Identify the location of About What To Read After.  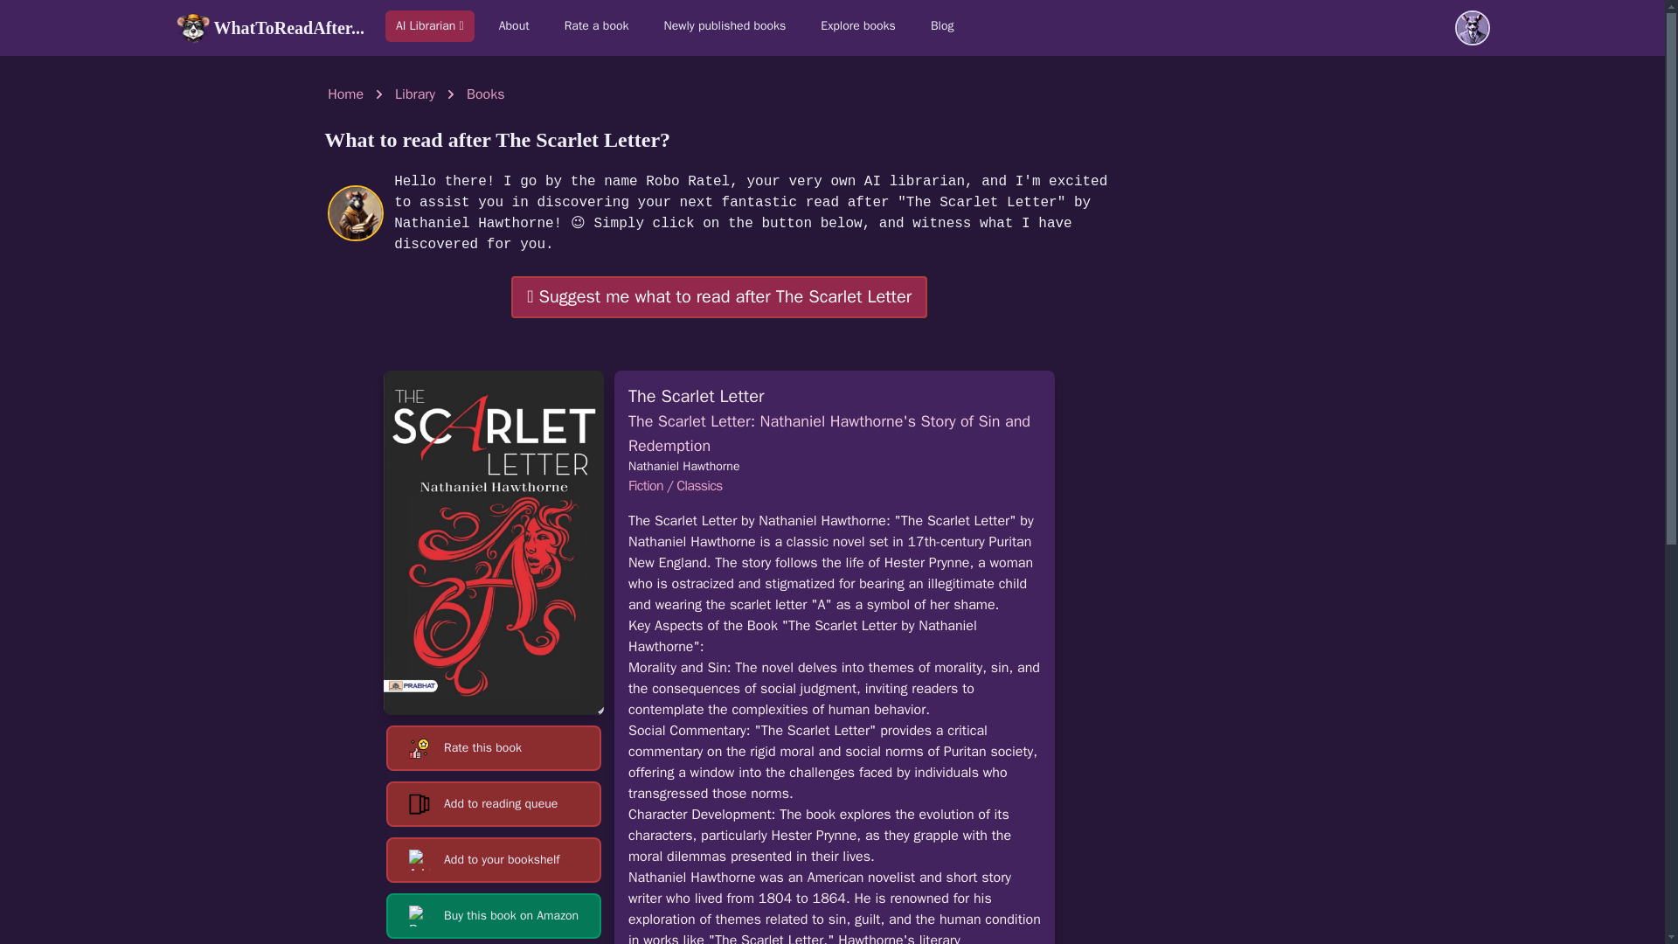
(514, 25).